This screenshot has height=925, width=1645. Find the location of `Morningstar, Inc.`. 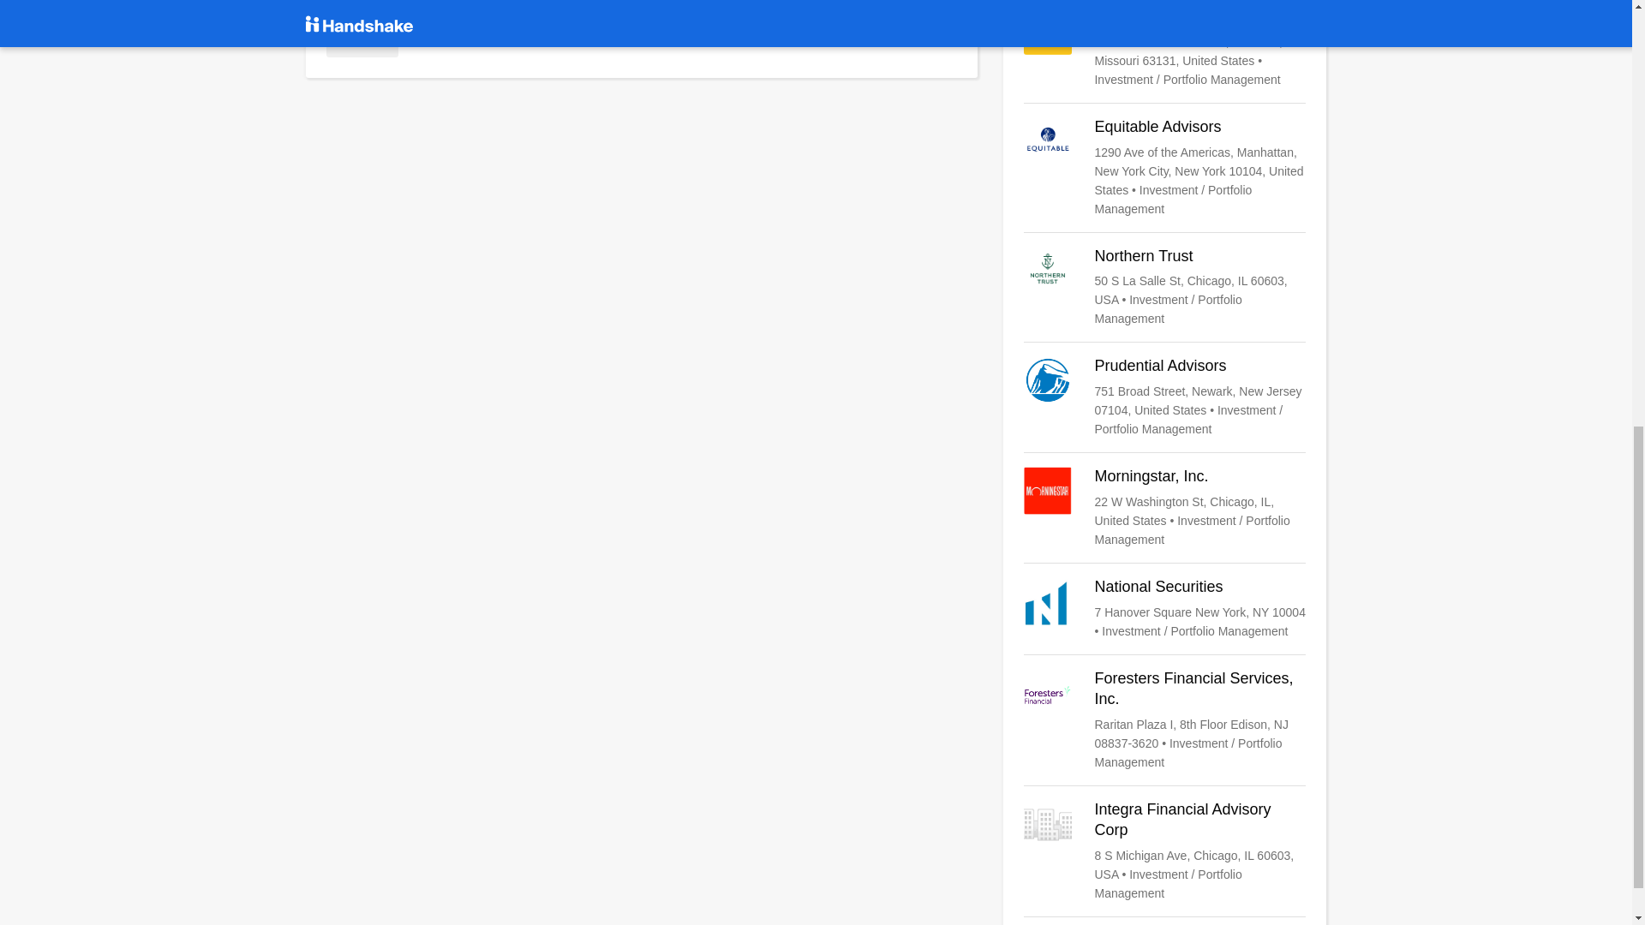

Morningstar, Inc. is located at coordinates (1164, 508).